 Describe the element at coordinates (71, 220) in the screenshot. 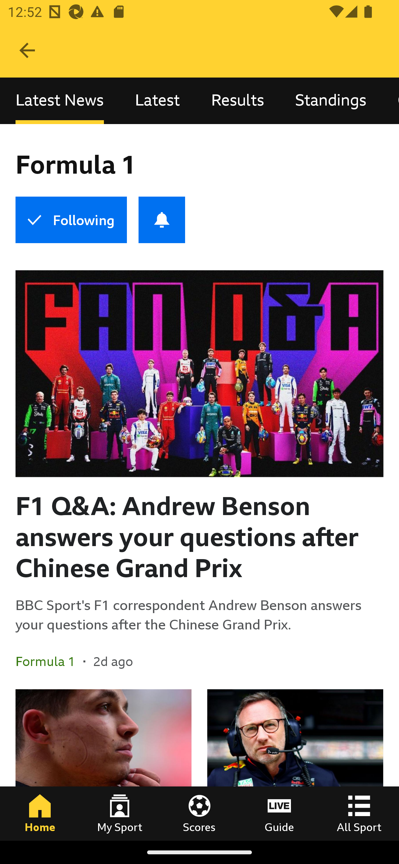

I see `Following Formula 1 Following` at that location.